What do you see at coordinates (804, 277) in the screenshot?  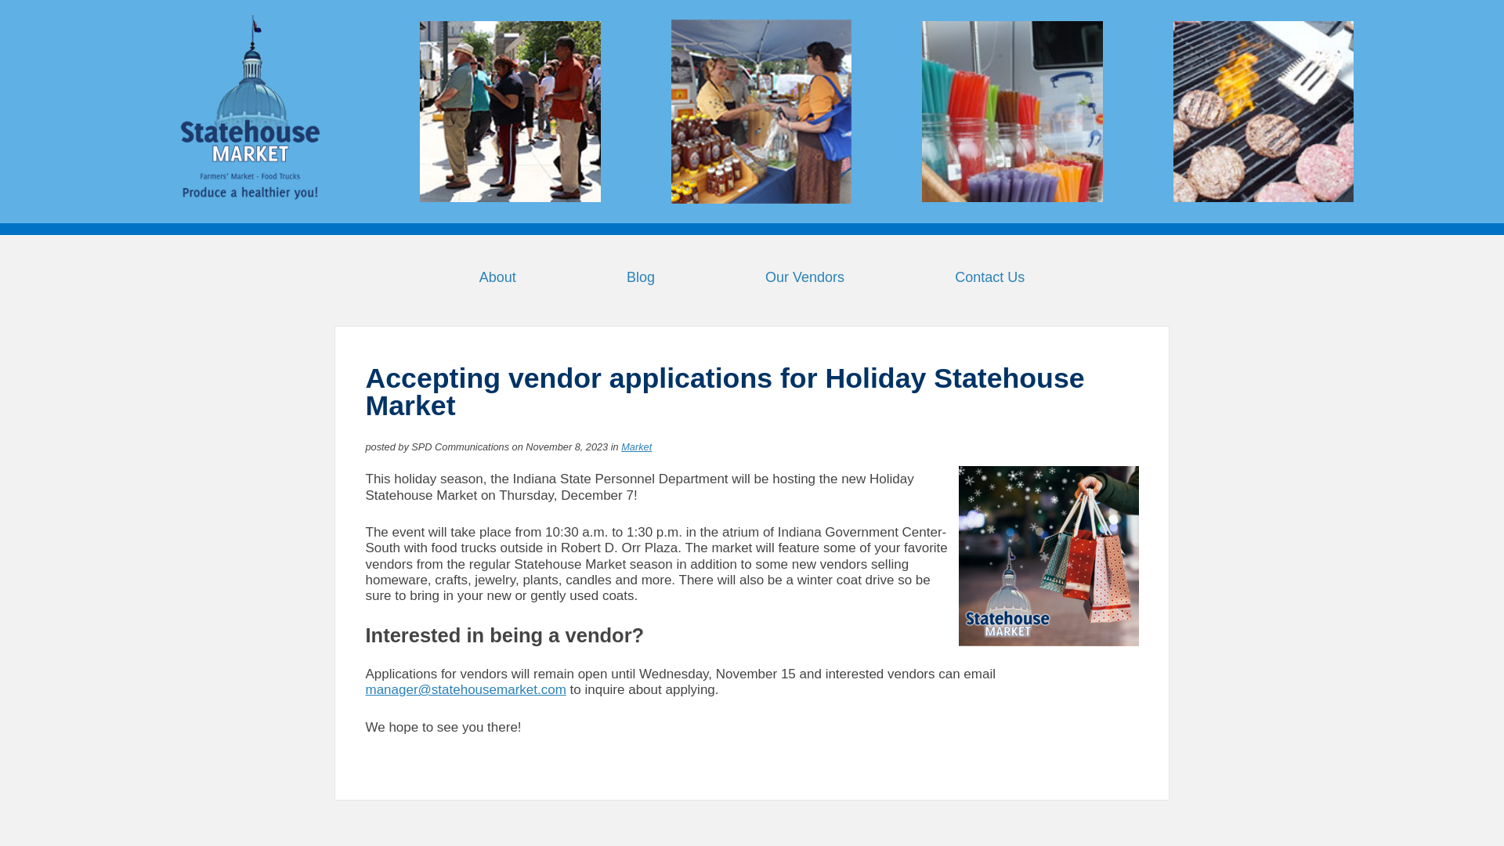 I see `Our Vendors` at bounding box center [804, 277].